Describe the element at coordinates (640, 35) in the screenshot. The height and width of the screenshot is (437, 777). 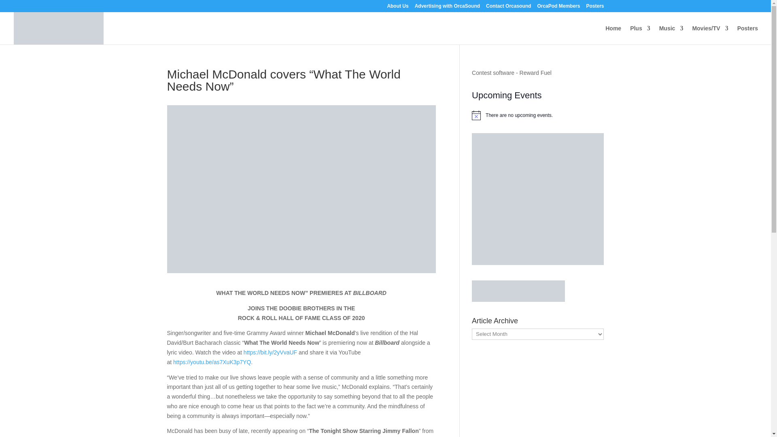
I see `Plus` at that location.